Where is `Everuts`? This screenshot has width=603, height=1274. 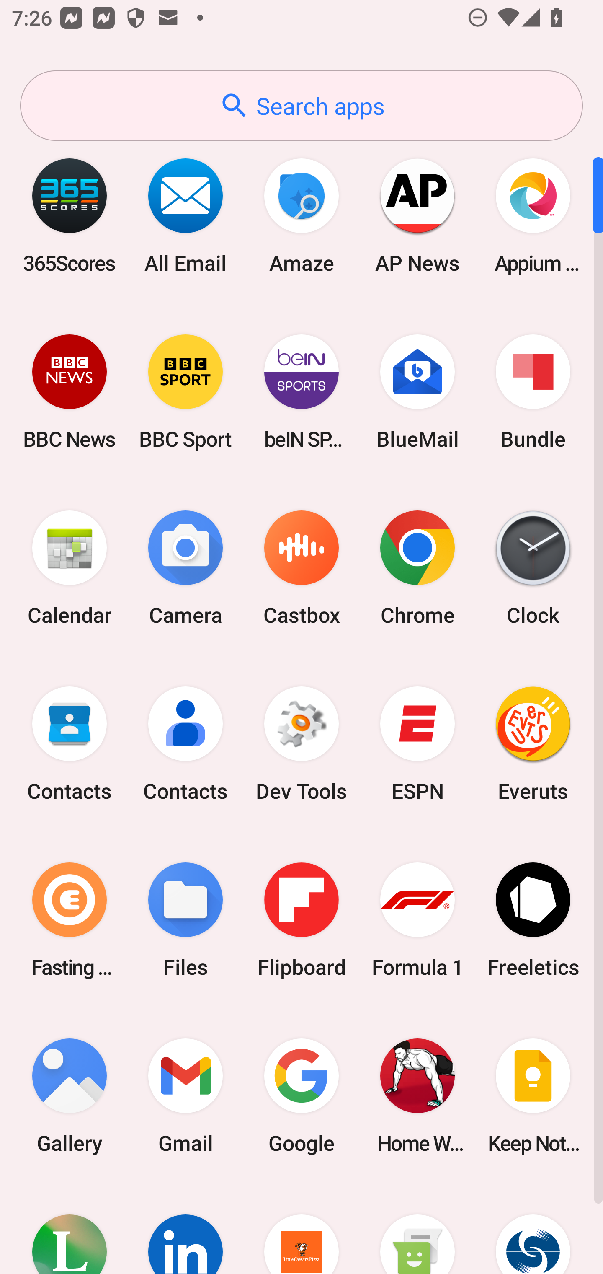
Everuts is located at coordinates (533, 744).